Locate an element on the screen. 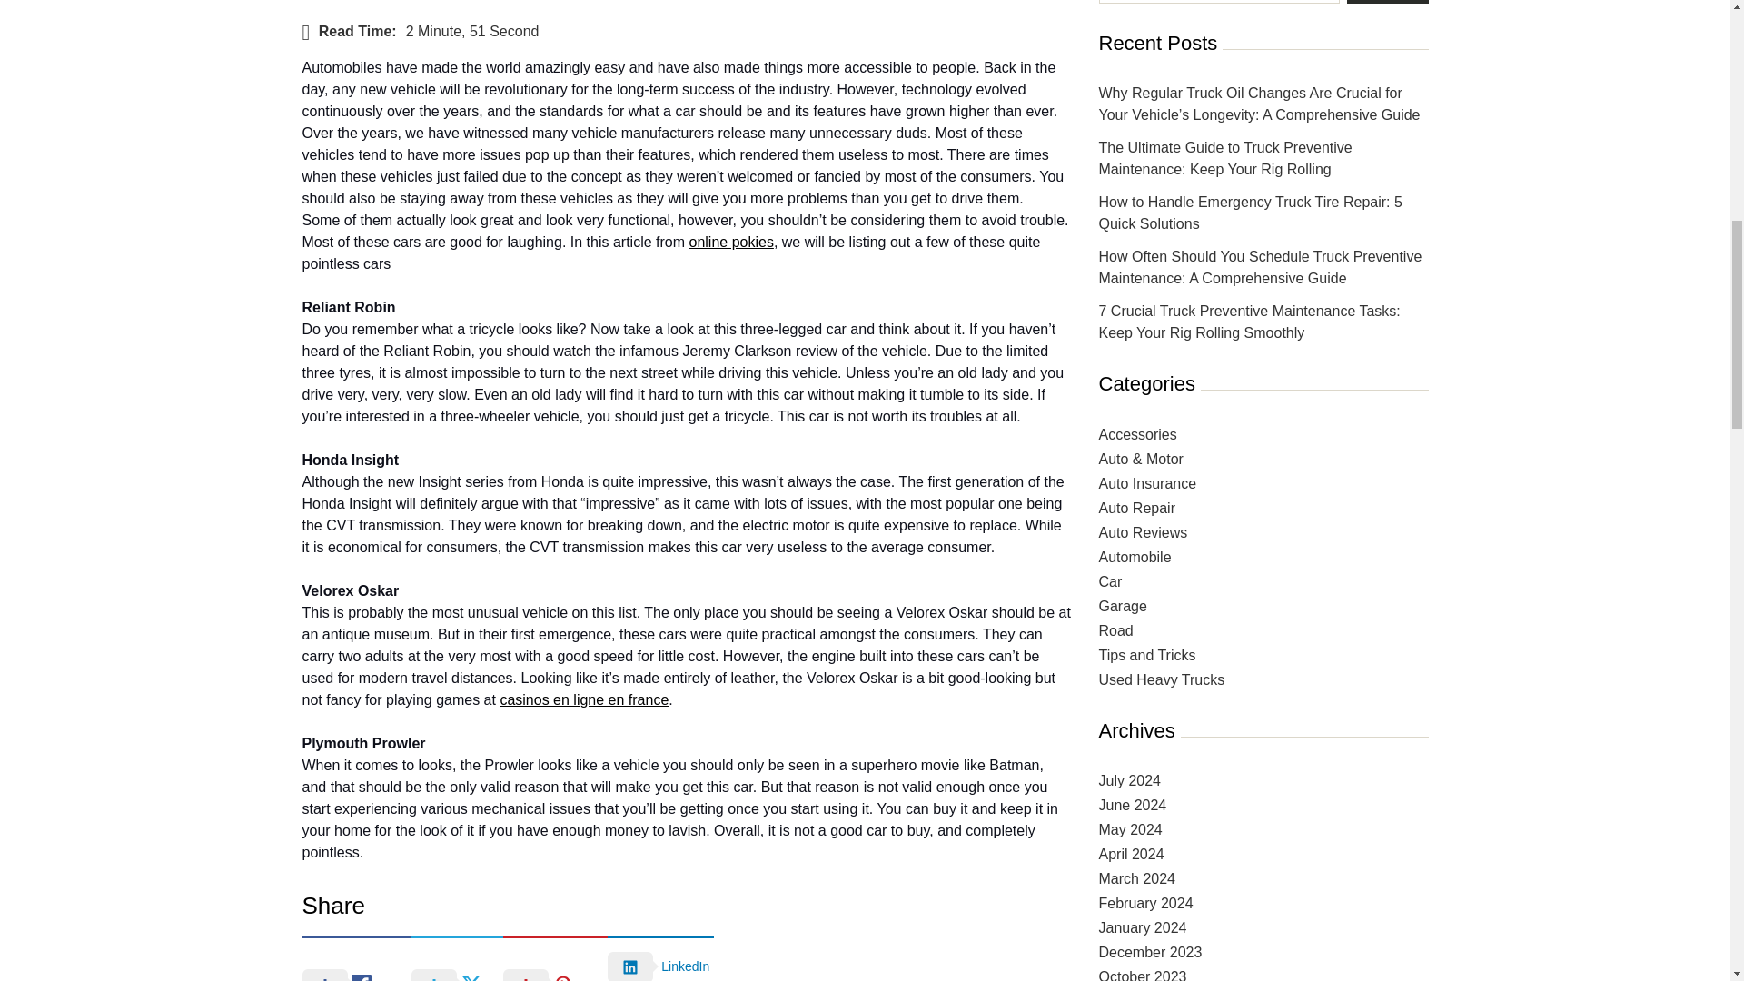  Pinterest is located at coordinates (555, 951).